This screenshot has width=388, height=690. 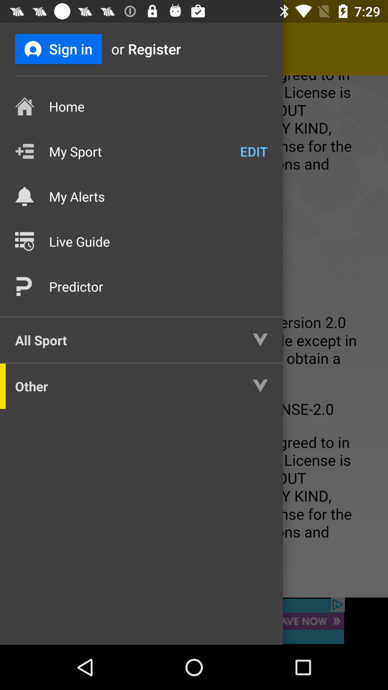 I want to click on jump until the sign in item, so click(x=58, y=49).